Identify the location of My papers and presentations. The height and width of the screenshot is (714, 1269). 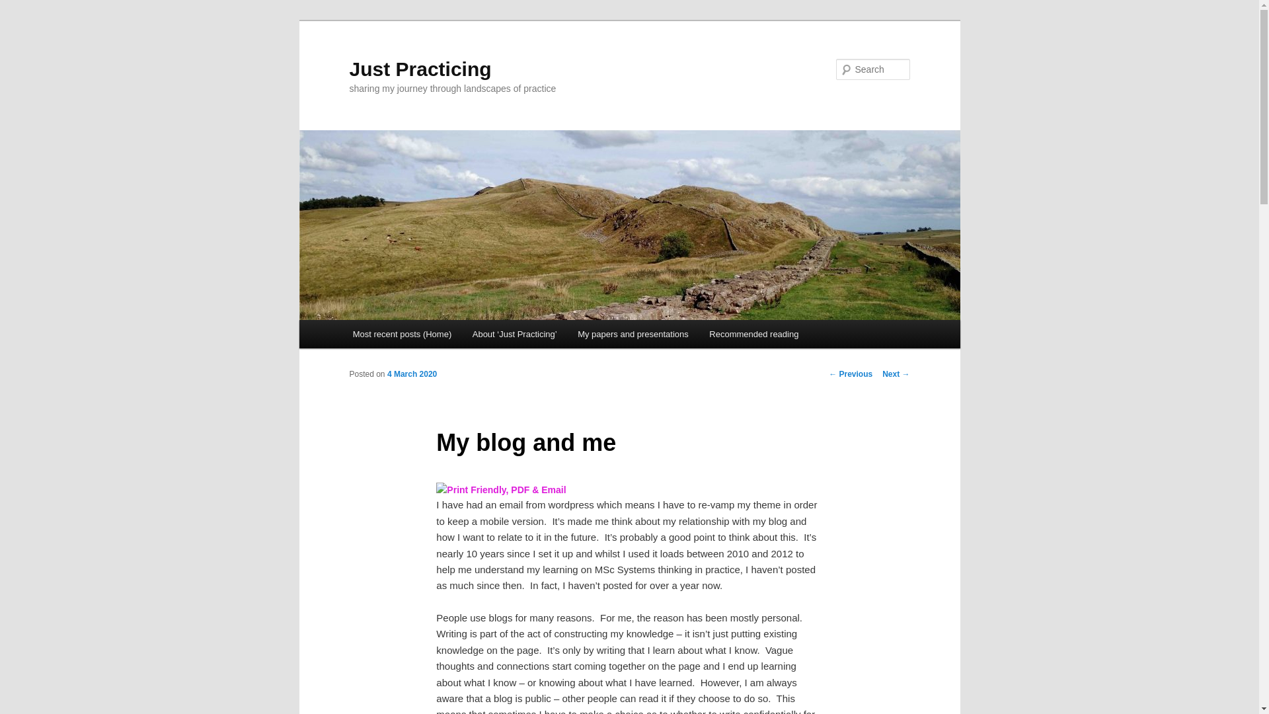
(633, 334).